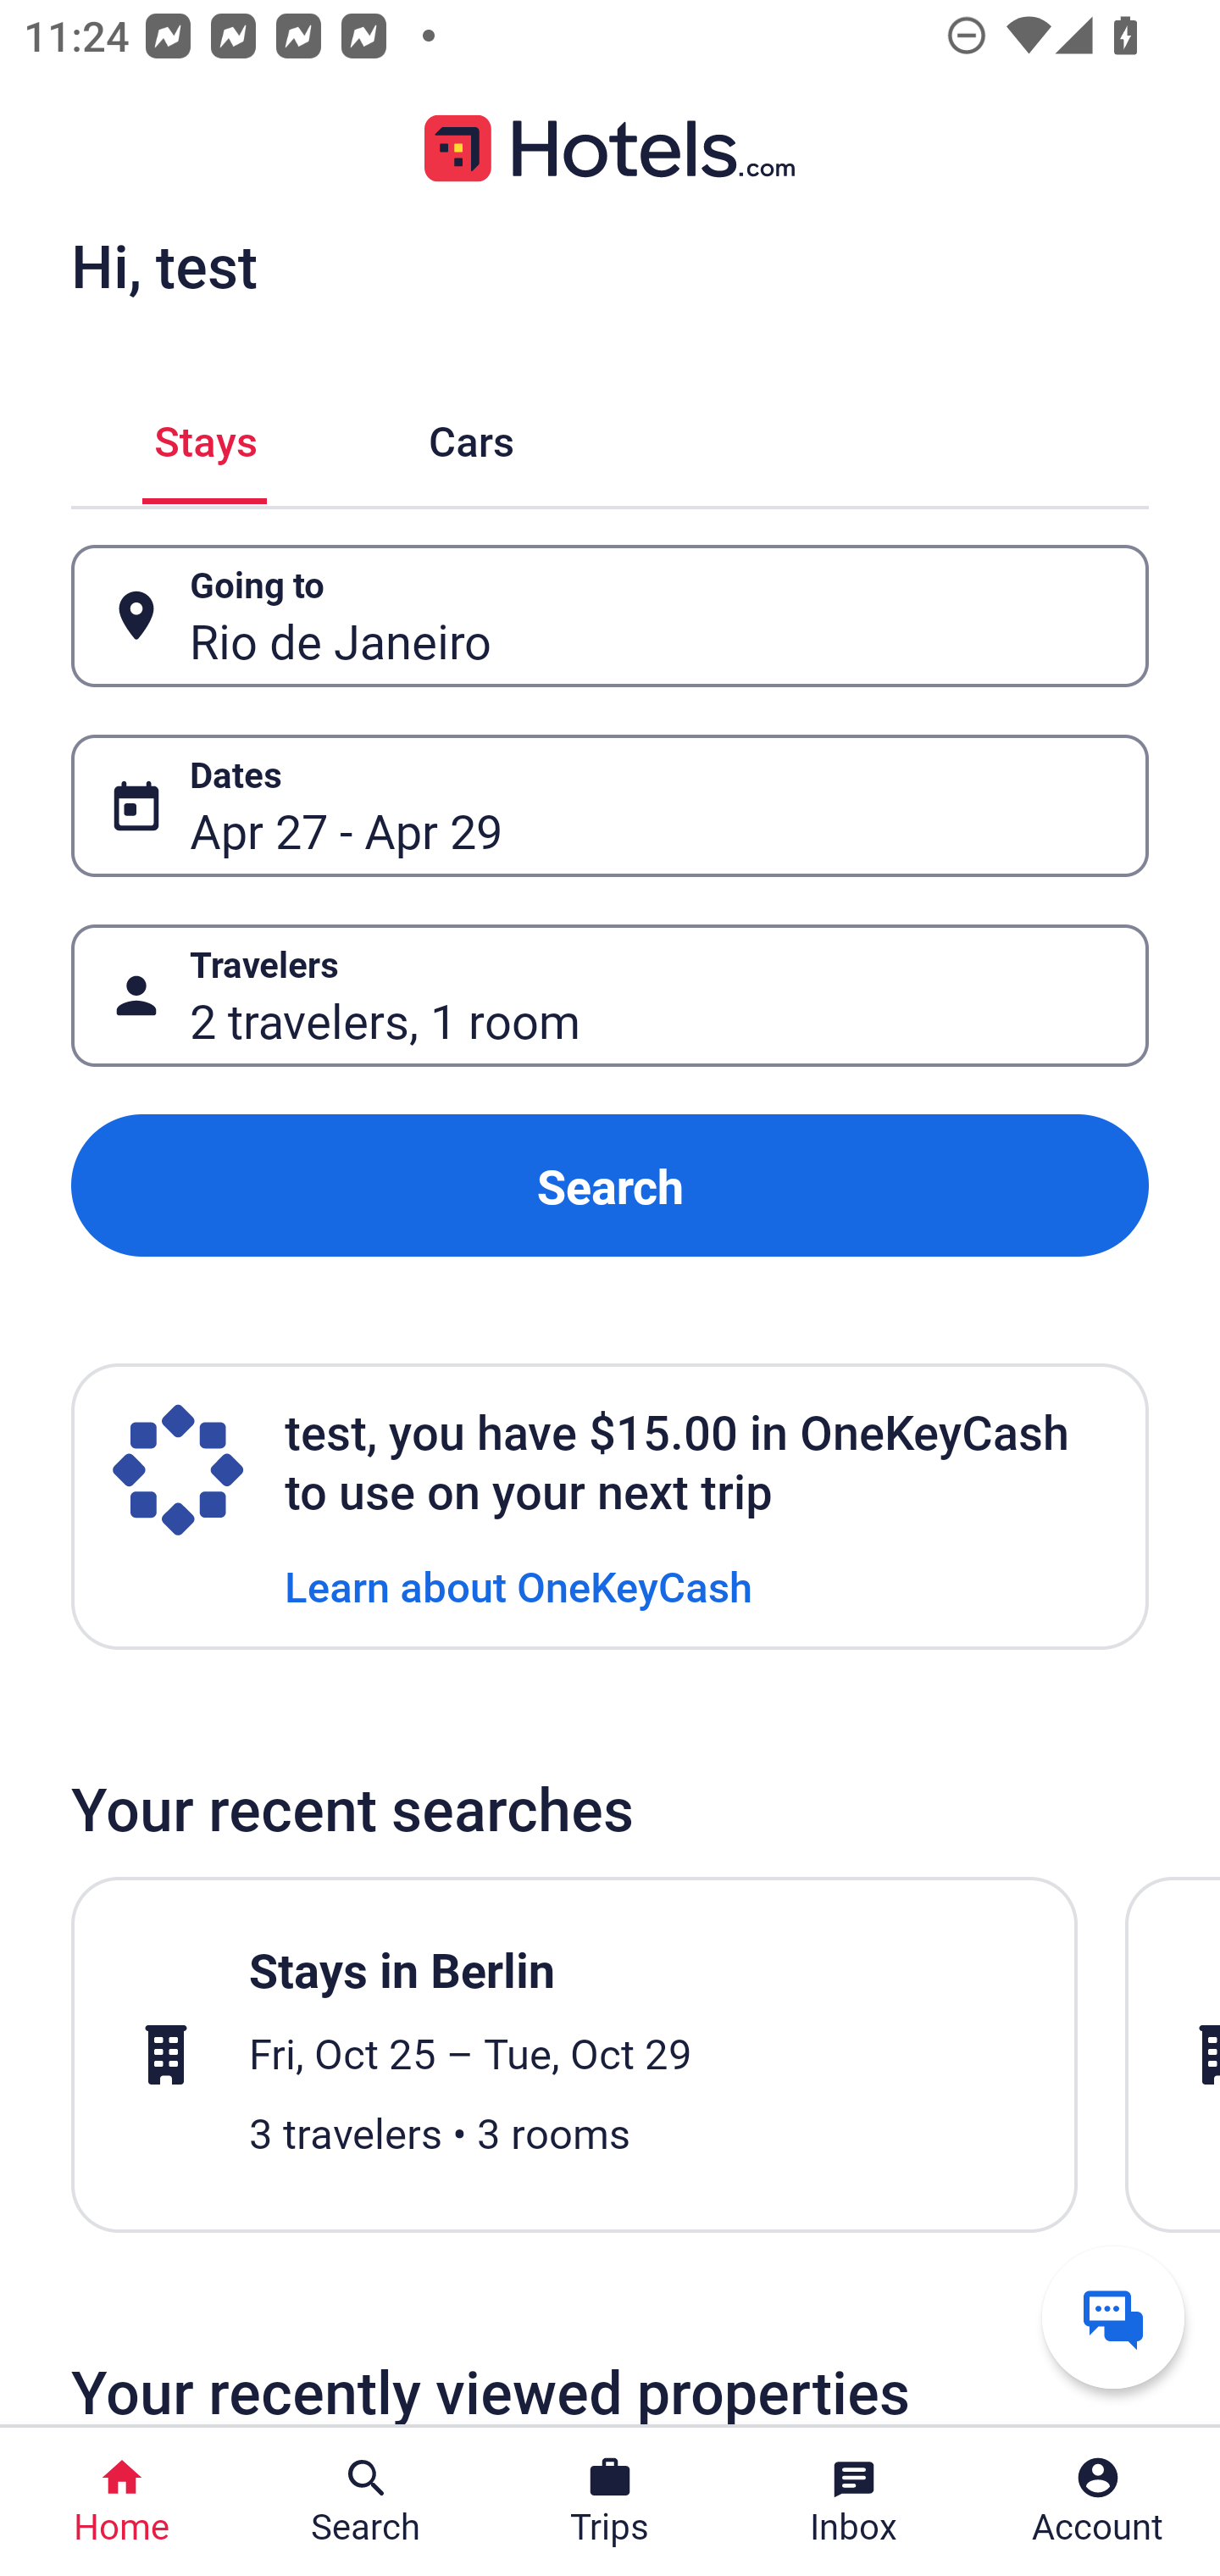  Describe the element at coordinates (471, 436) in the screenshot. I see `Cars` at that location.